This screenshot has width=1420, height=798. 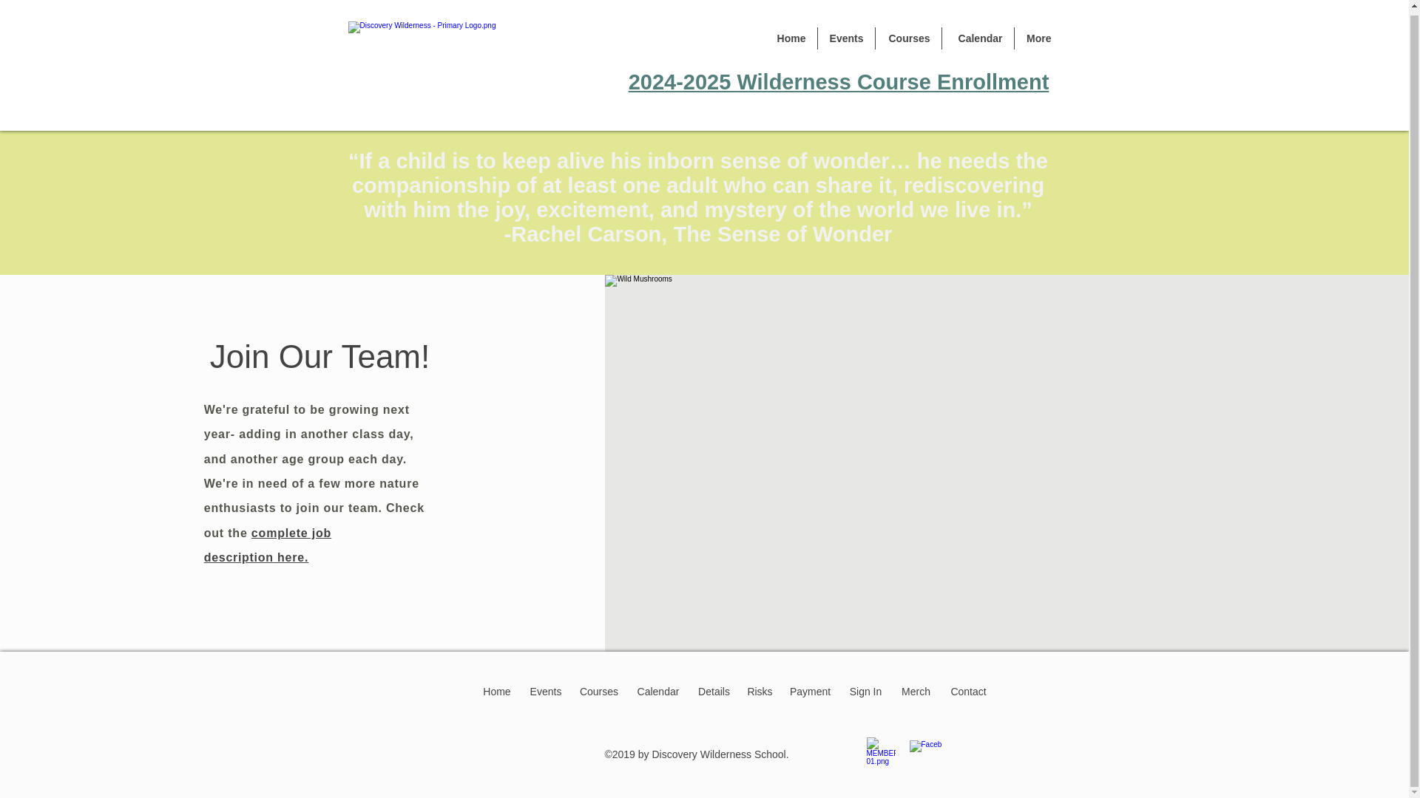 What do you see at coordinates (658, 692) in the screenshot?
I see `Calendar` at bounding box center [658, 692].